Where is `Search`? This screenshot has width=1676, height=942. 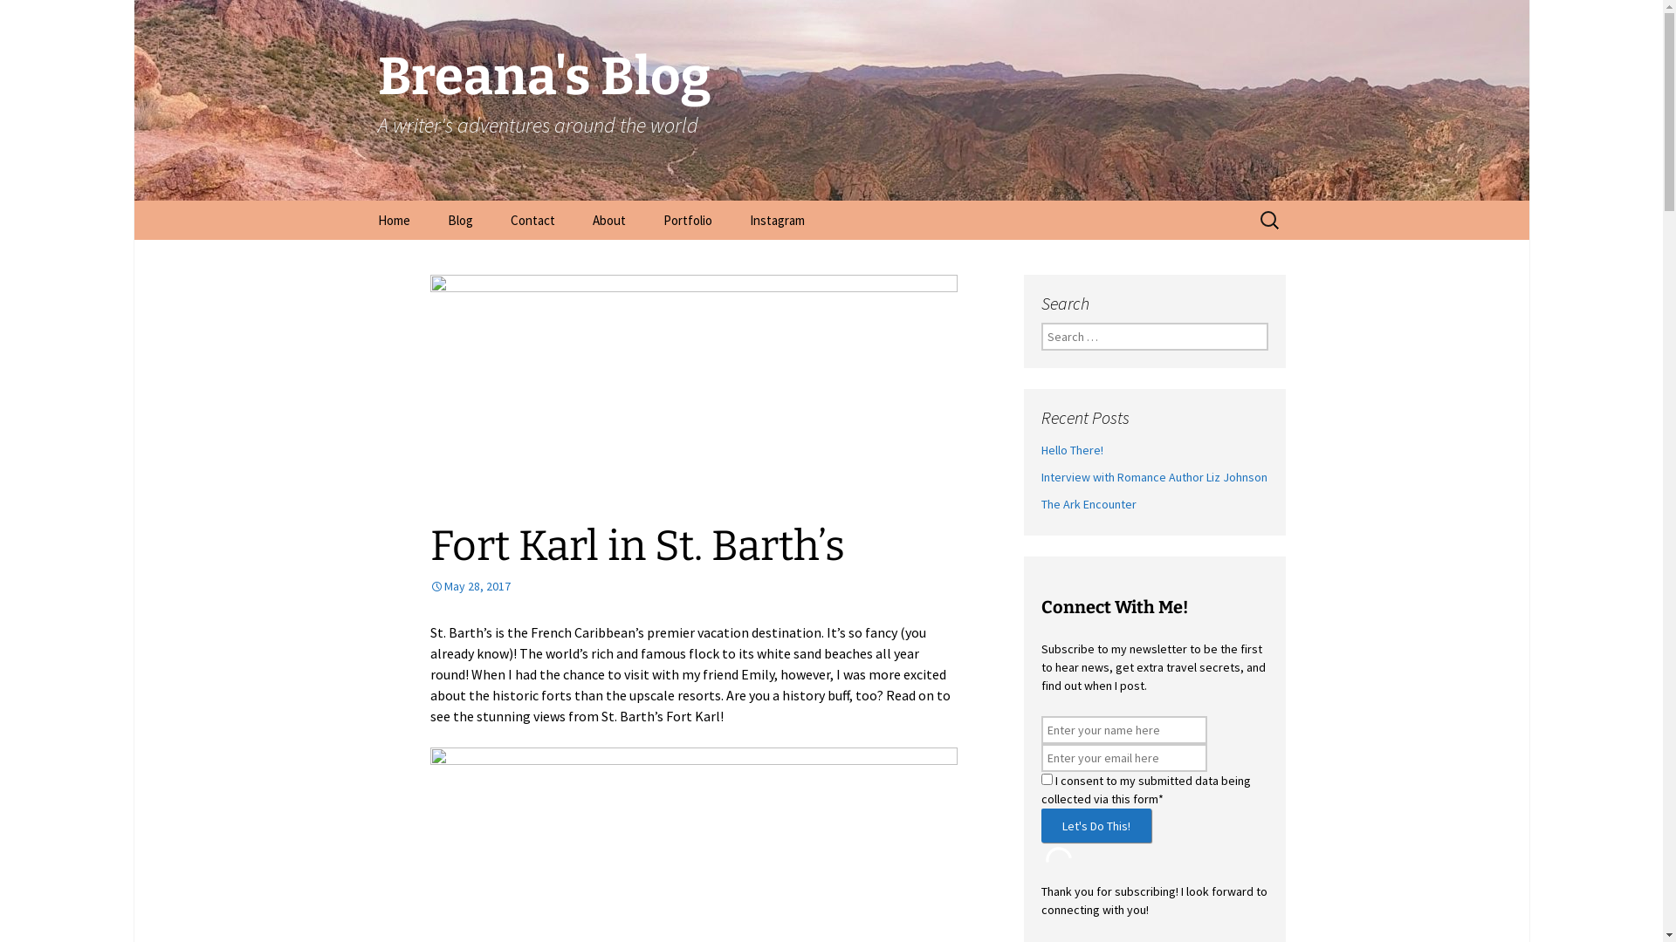 Search is located at coordinates (21, 17).